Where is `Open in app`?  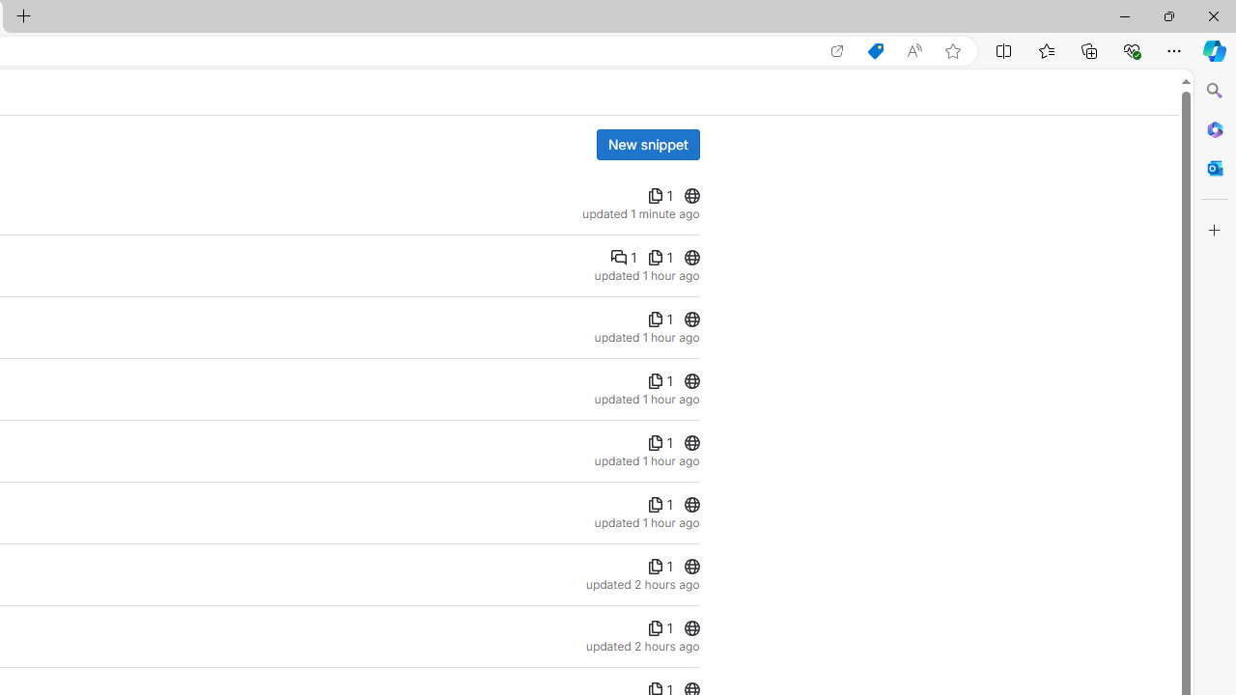 Open in app is located at coordinates (837, 51).